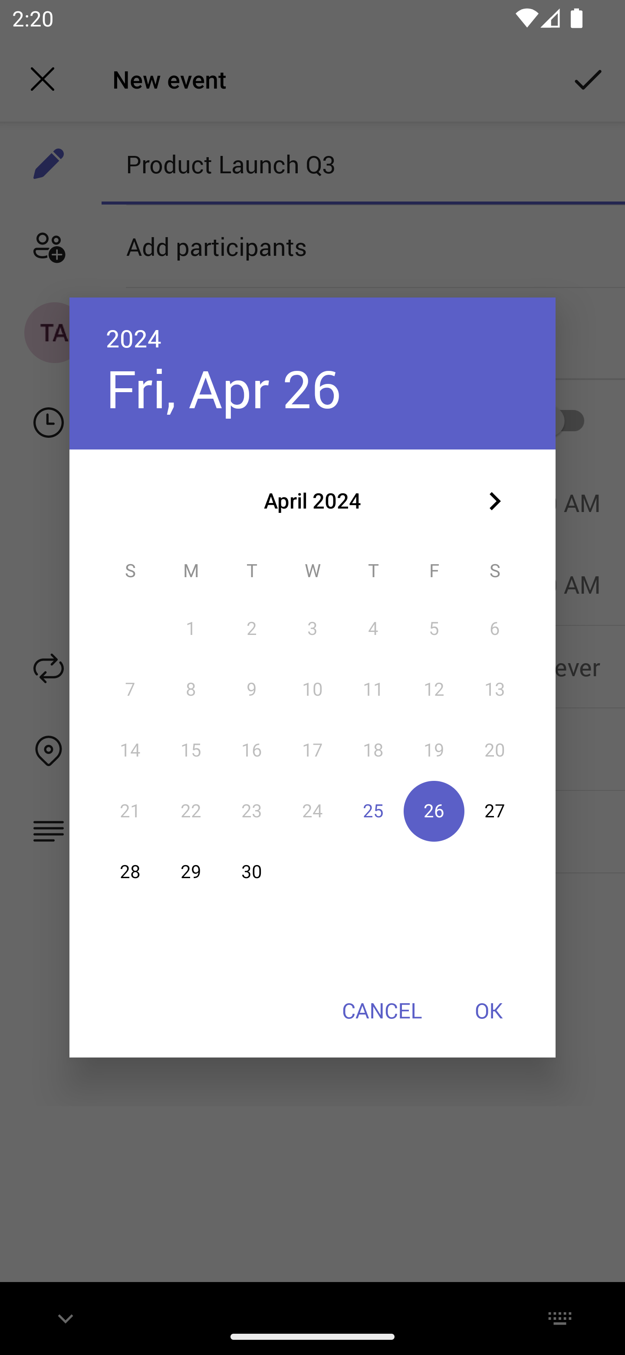  I want to click on 13 13 April 2024, so click(494, 690).